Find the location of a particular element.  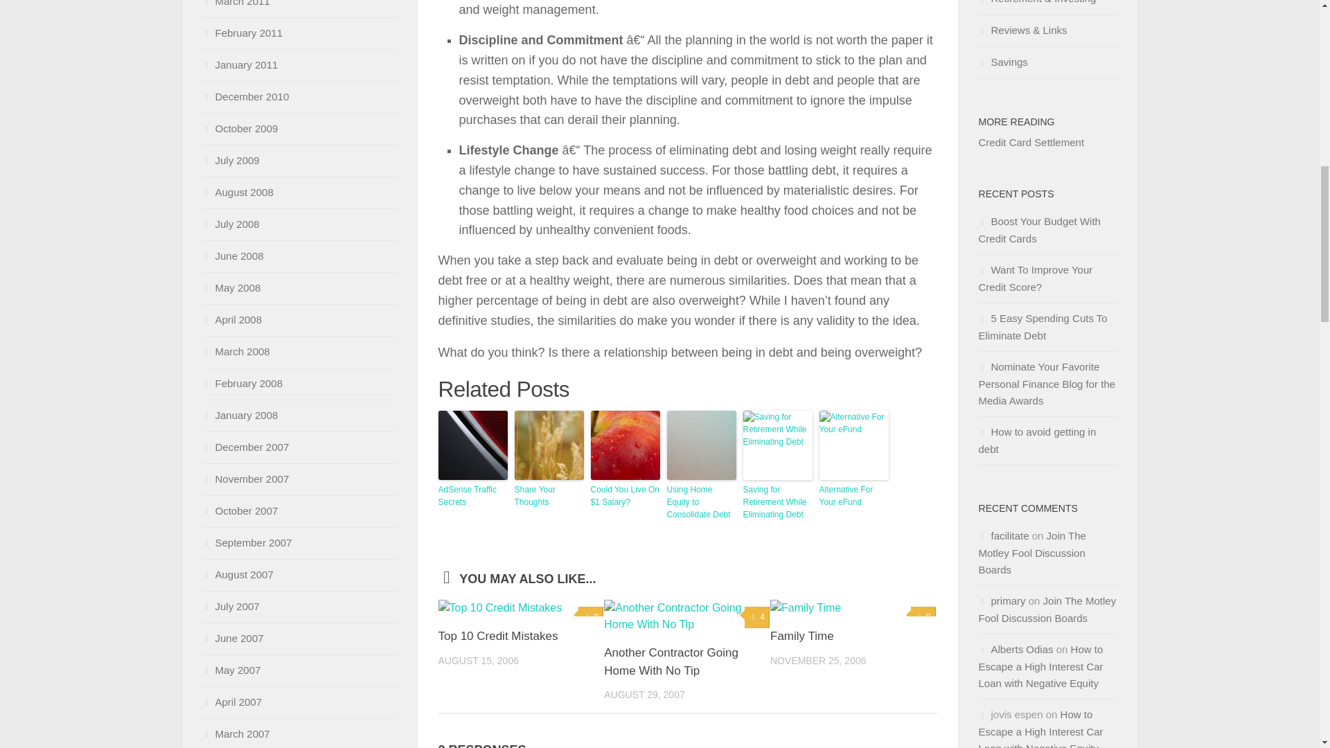

credit card settlement is located at coordinates (1031, 141).